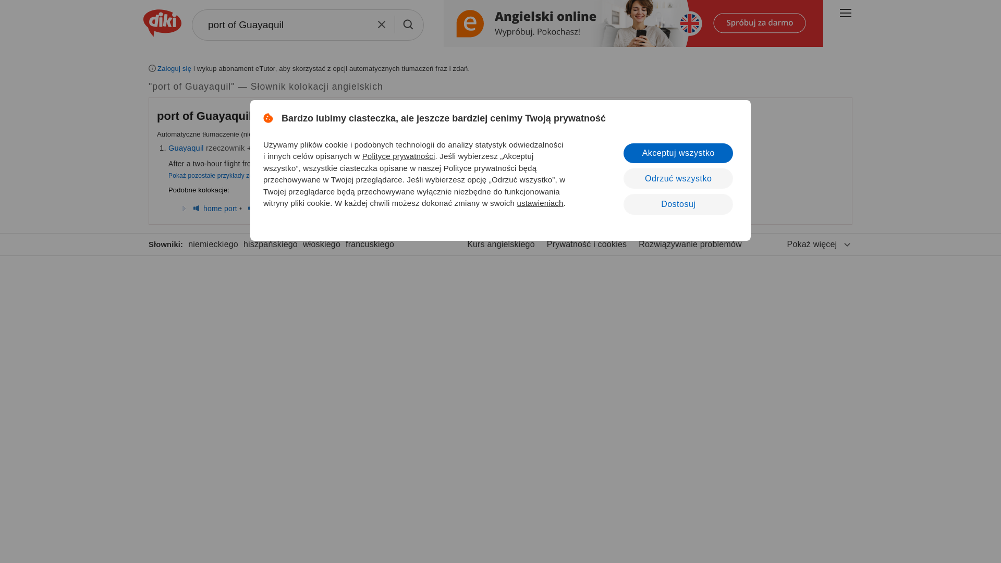 The width and height of the screenshot is (1001, 563). I want to click on port of Guayaquil, so click(308, 25).